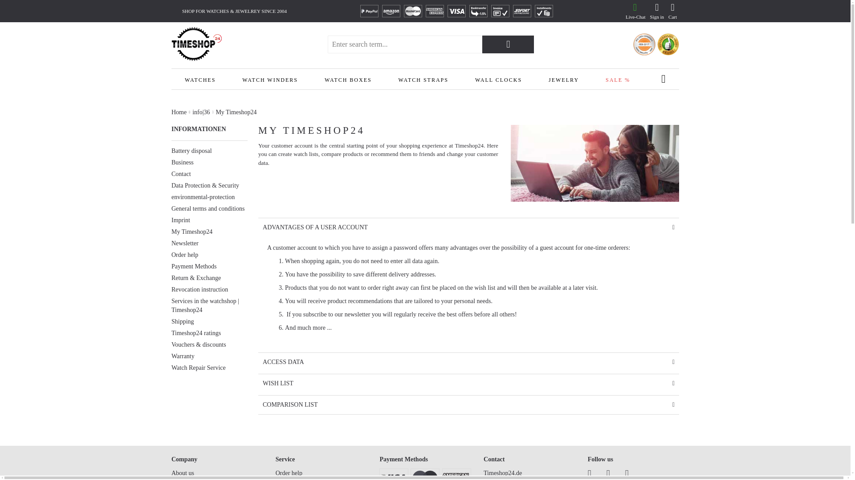  What do you see at coordinates (500, 11) in the screenshot?
I see `Invoice` at bounding box center [500, 11].